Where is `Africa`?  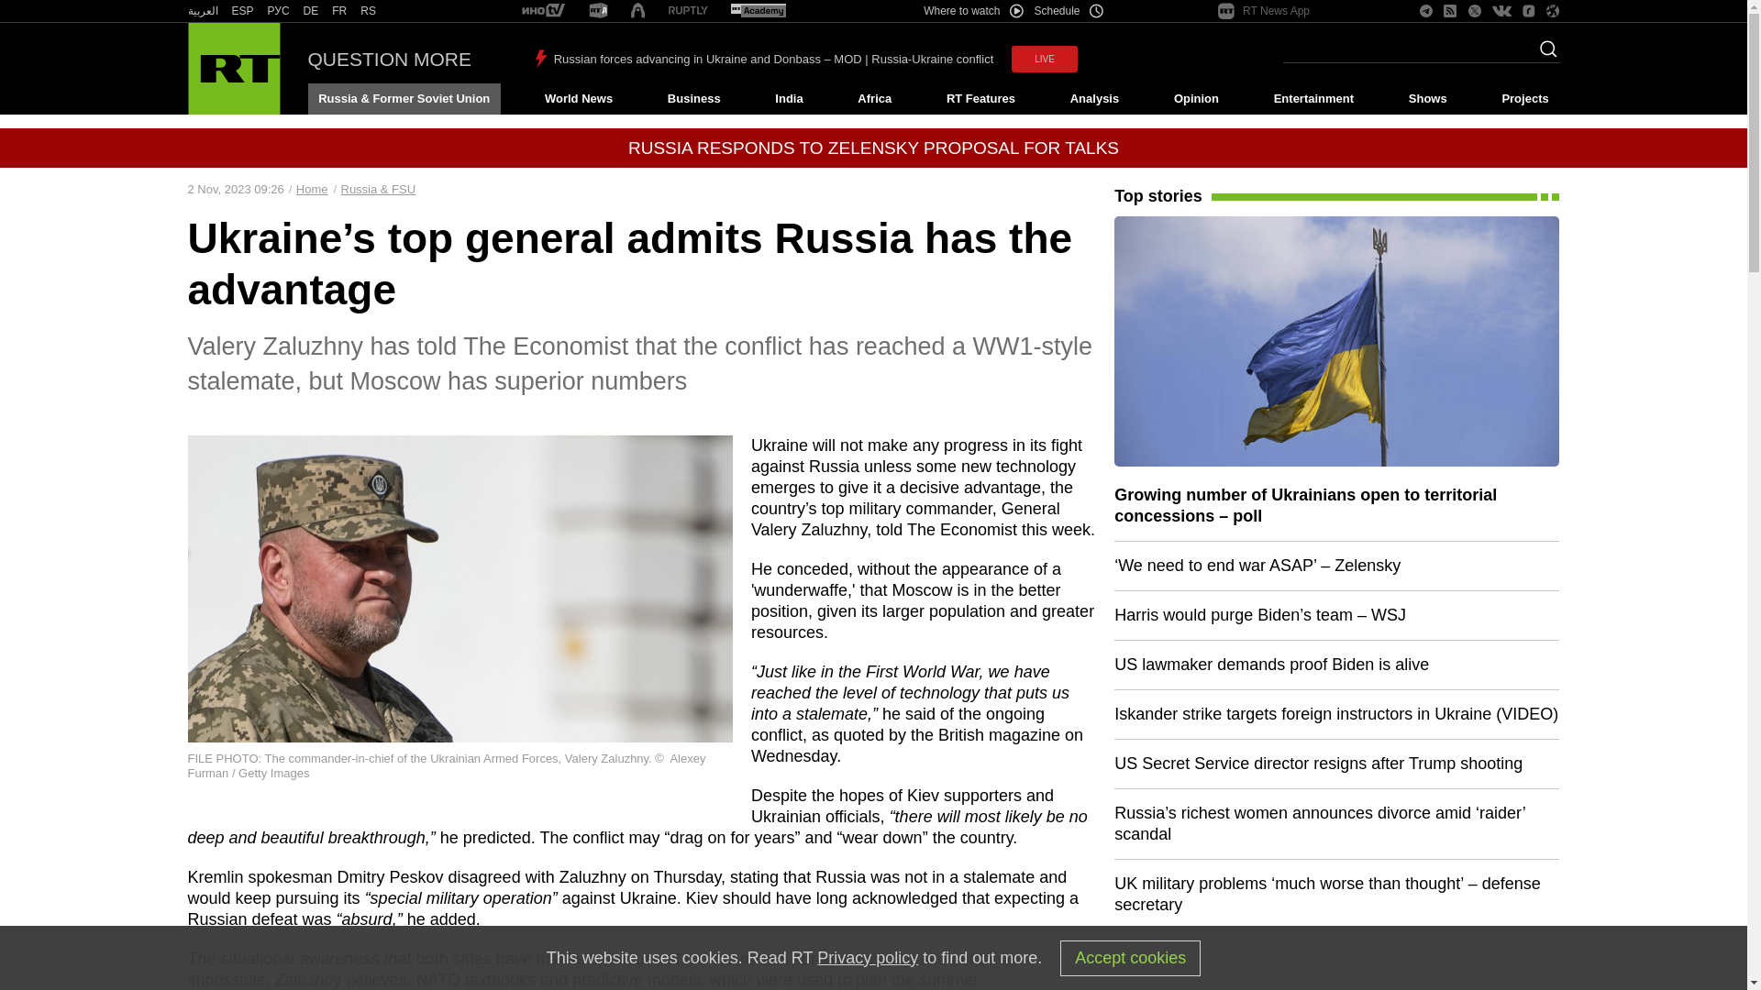 Africa is located at coordinates (874, 99).